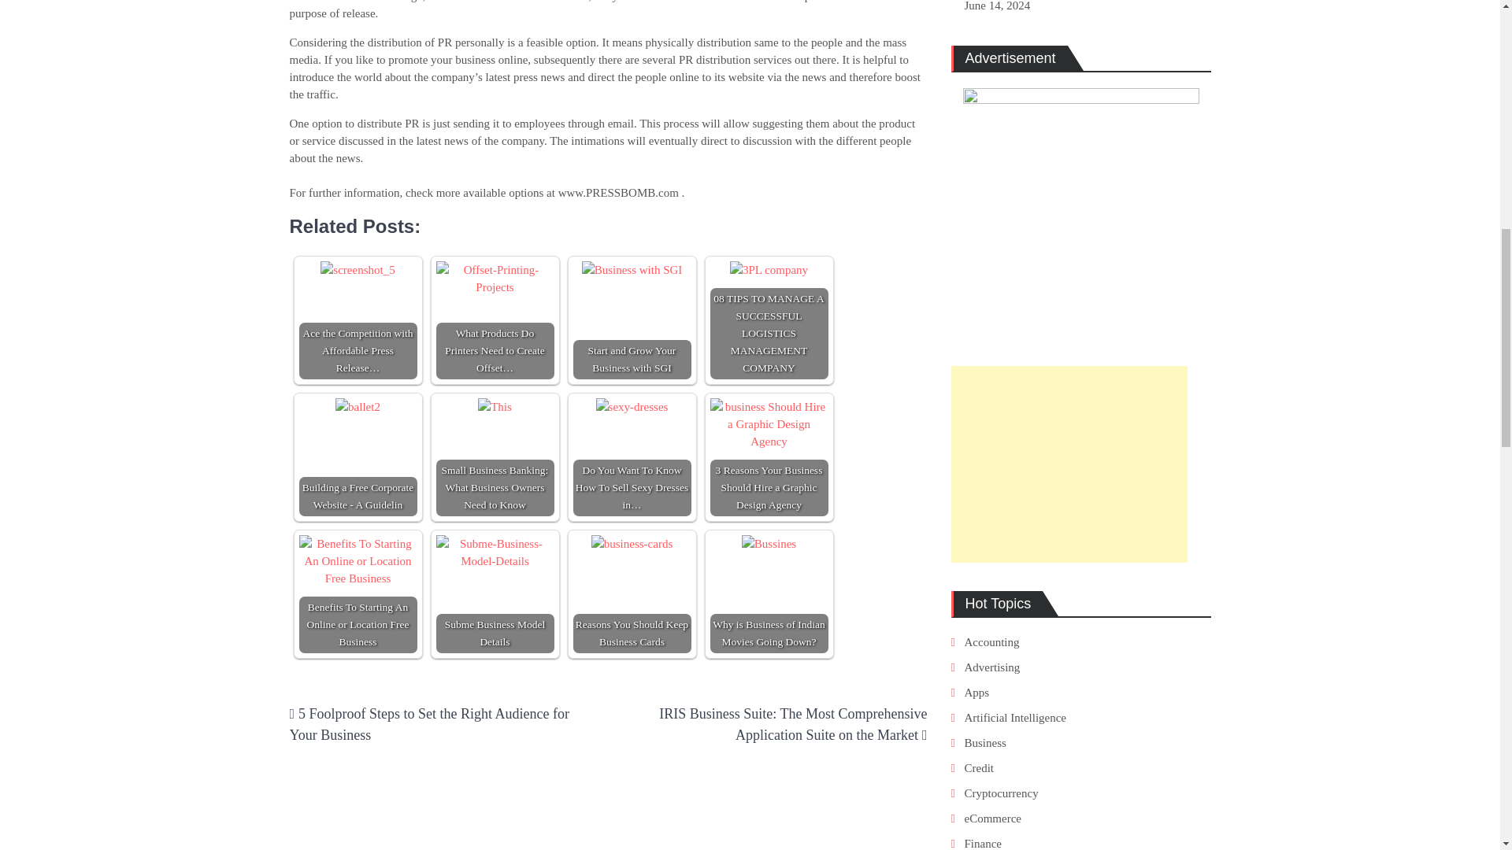 The height and width of the screenshot is (850, 1512). Describe the element at coordinates (495, 594) in the screenshot. I see `Subme Business Model Details` at that location.